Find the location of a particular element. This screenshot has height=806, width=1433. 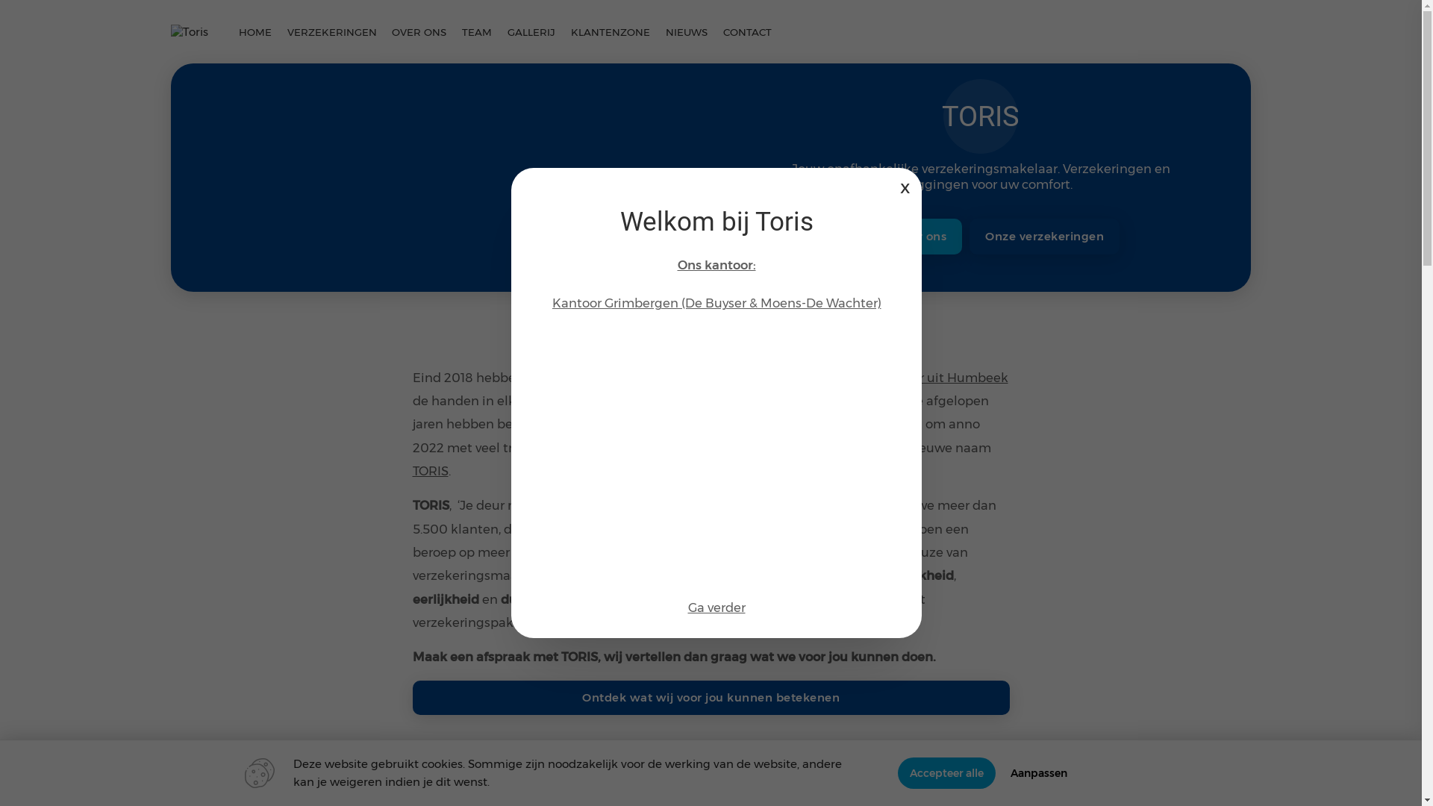

Toris is located at coordinates (190, 31).